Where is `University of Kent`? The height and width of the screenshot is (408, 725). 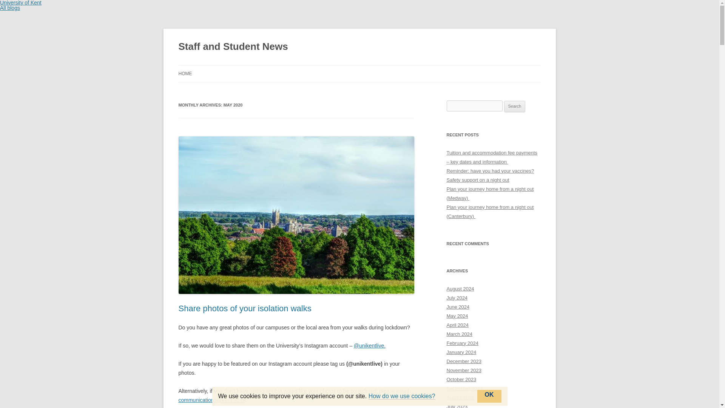
University of Kent is located at coordinates (20, 3).